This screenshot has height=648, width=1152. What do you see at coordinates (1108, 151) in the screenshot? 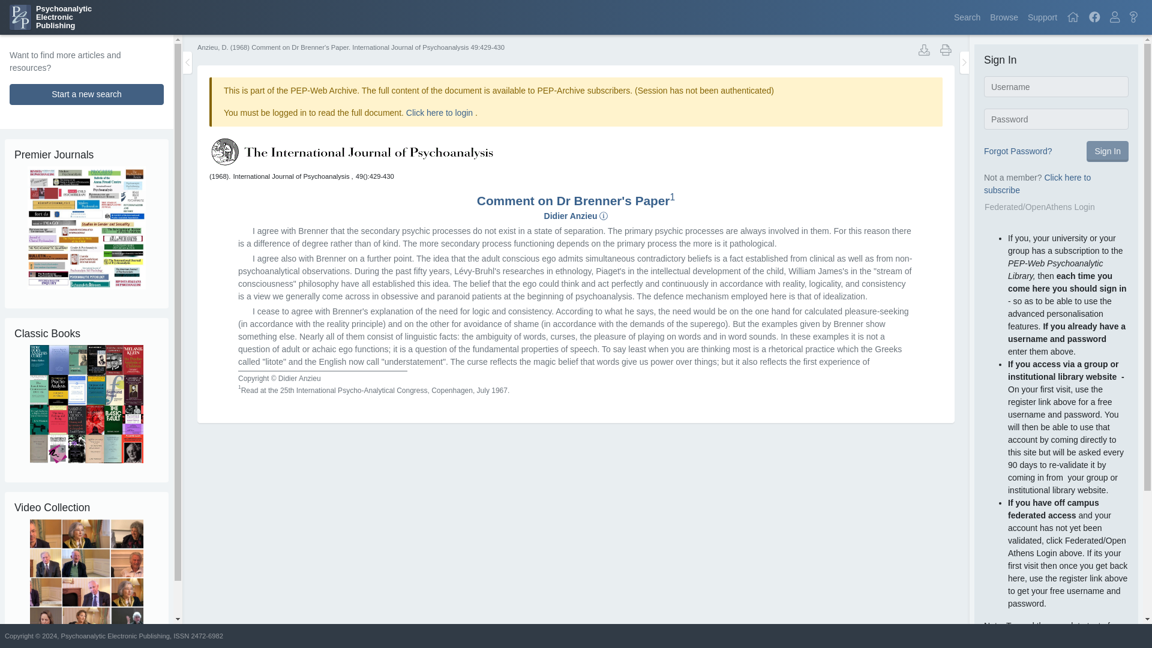
I see `Sign In` at bounding box center [1108, 151].